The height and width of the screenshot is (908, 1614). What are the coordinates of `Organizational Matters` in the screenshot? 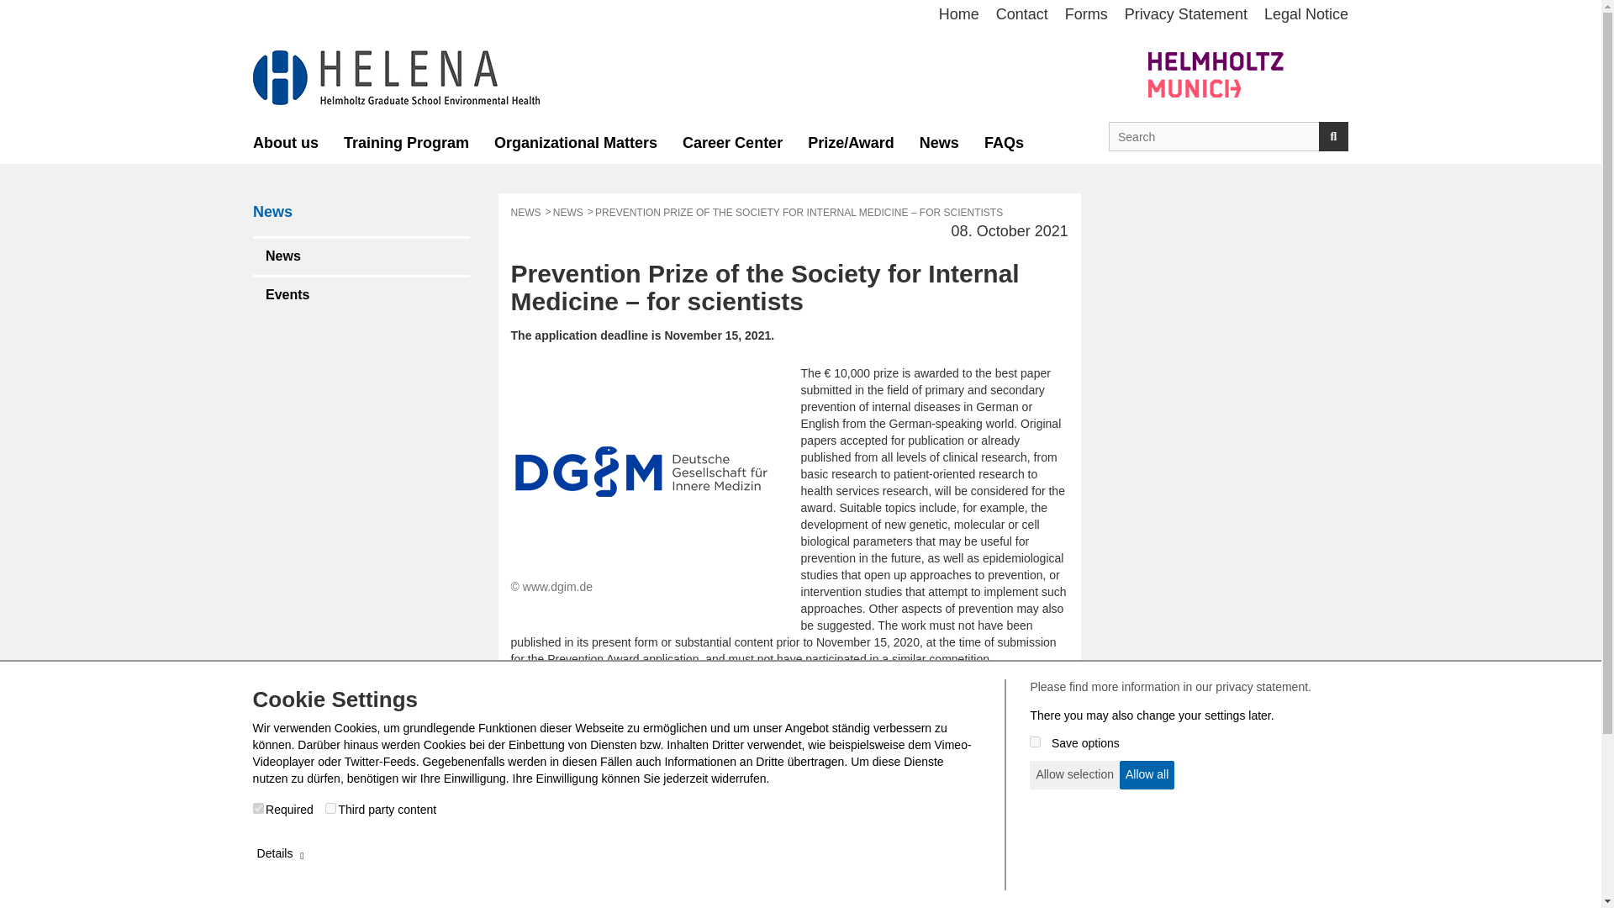 It's located at (575, 143).